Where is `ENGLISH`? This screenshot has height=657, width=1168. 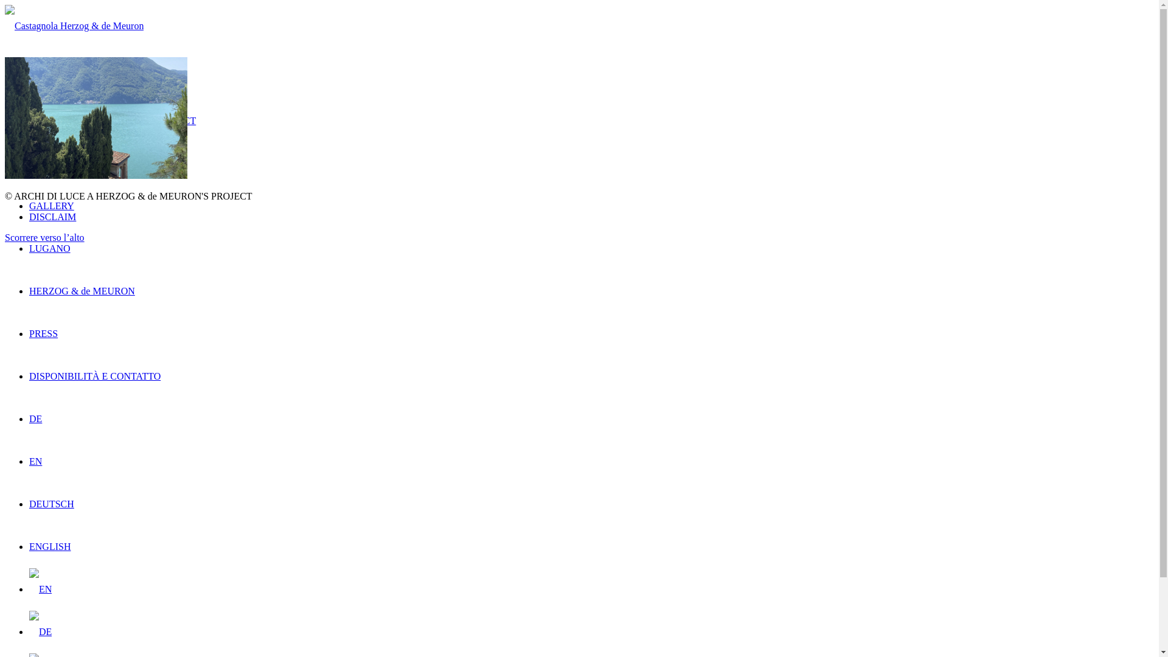
ENGLISH is located at coordinates (50, 546).